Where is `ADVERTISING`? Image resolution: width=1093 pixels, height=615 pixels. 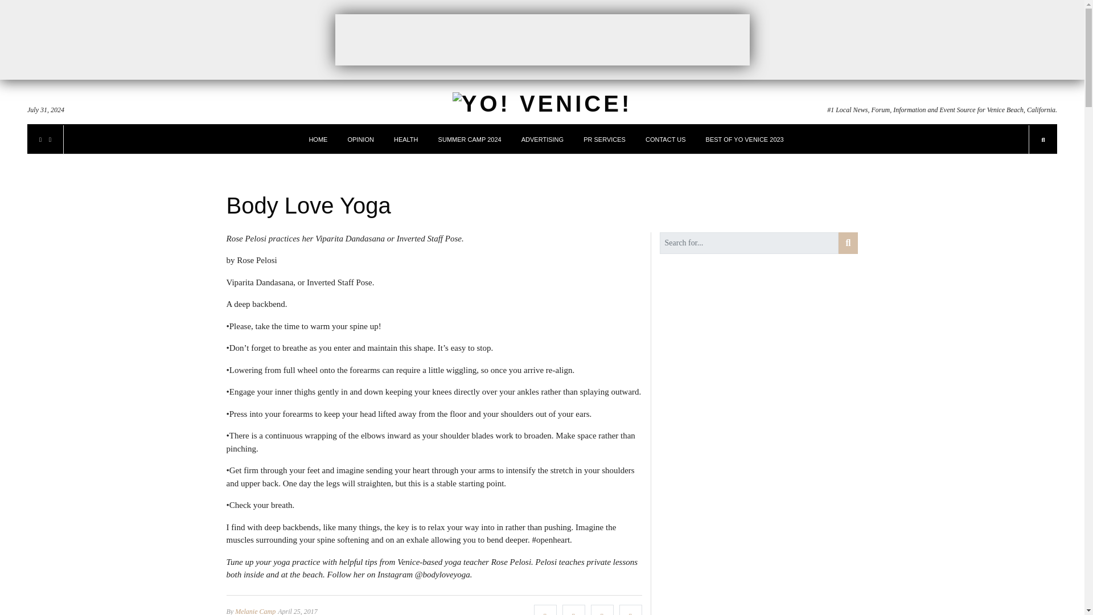 ADVERTISING is located at coordinates (542, 140).